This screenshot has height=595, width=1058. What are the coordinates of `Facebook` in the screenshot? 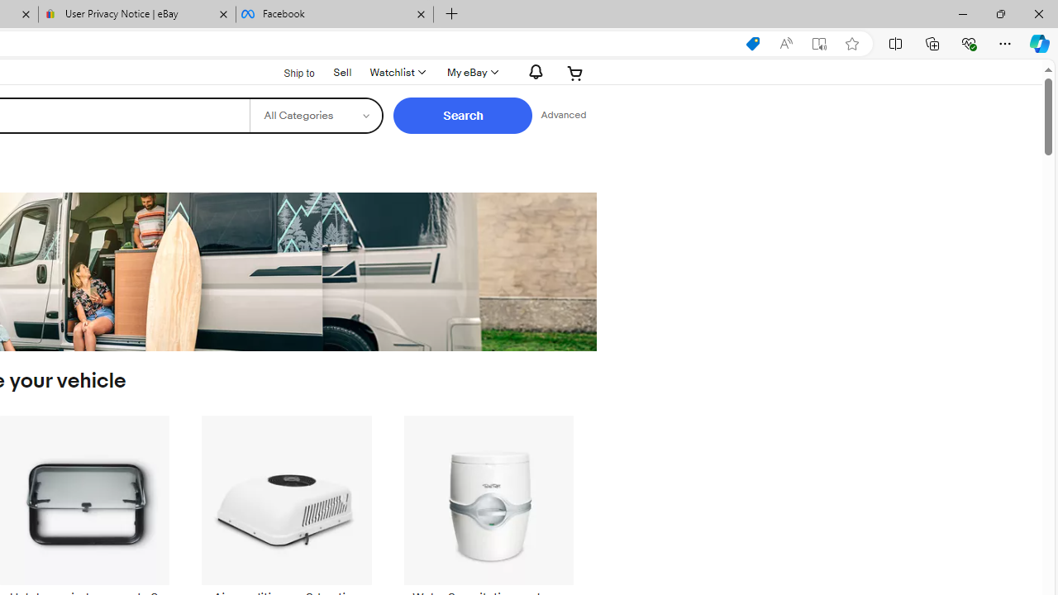 It's located at (334, 15).